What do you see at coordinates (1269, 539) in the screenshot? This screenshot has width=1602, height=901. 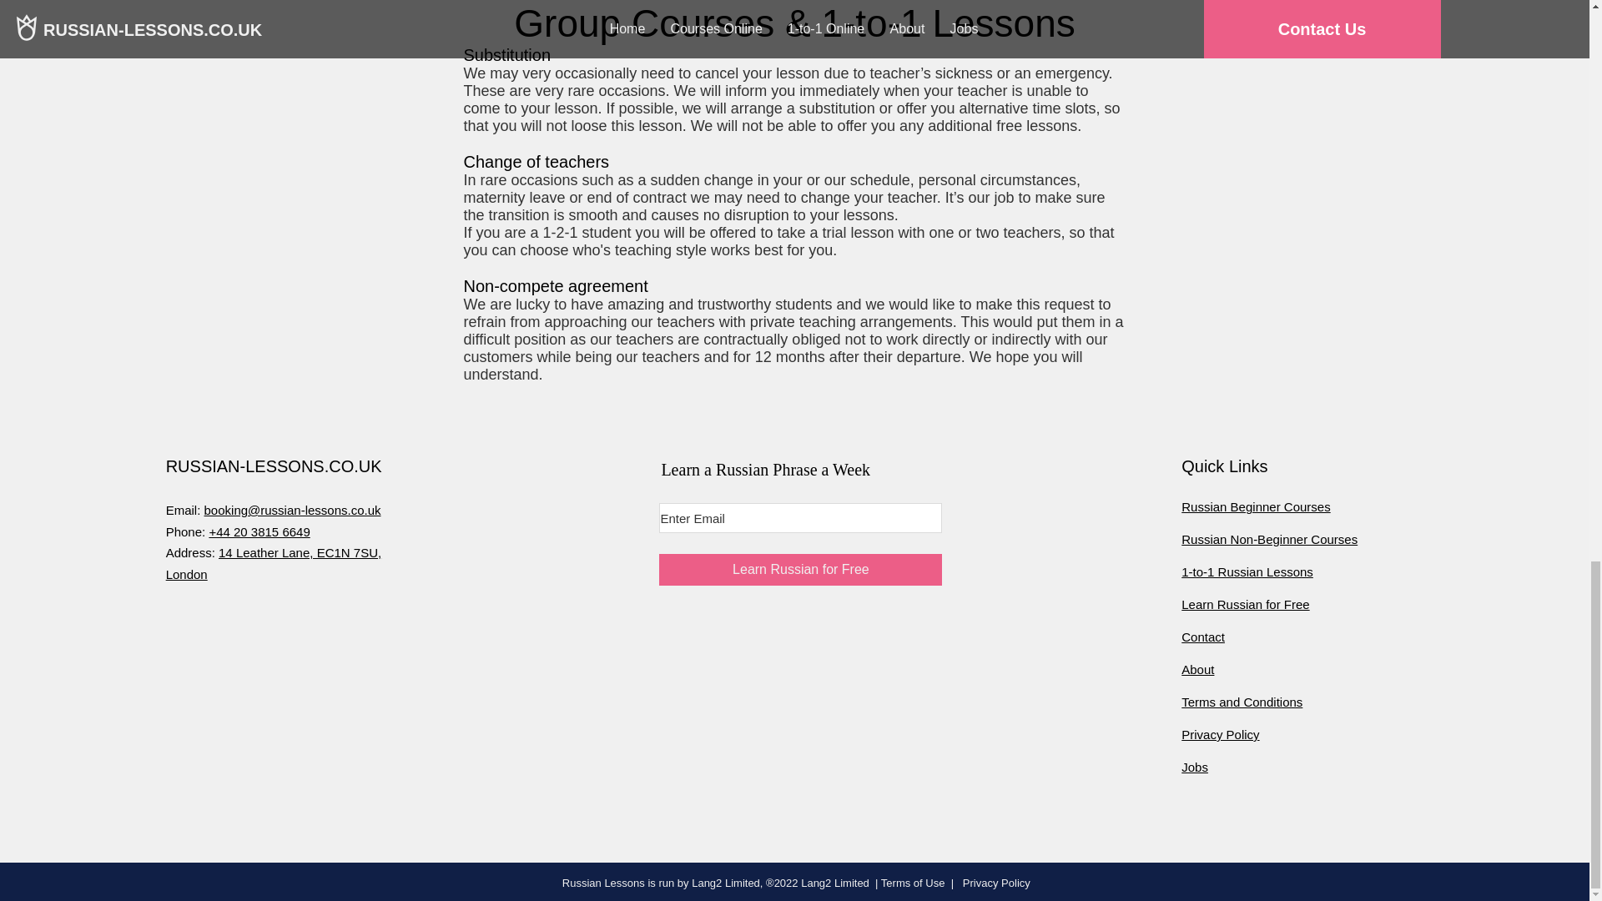 I see `Russian Non-Beginner Courses` at bounding box center [1269, 539].